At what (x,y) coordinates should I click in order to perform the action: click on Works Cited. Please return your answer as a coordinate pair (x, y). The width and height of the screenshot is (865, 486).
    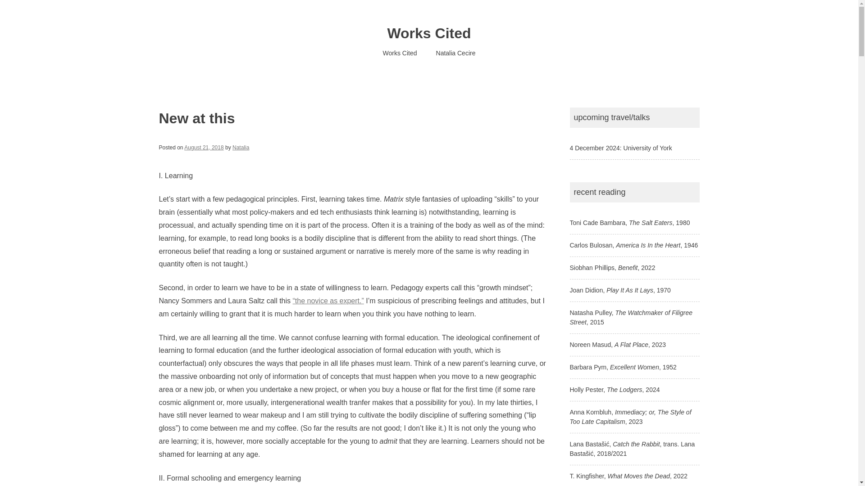
    Looking at the image, I should click on (400, 53).